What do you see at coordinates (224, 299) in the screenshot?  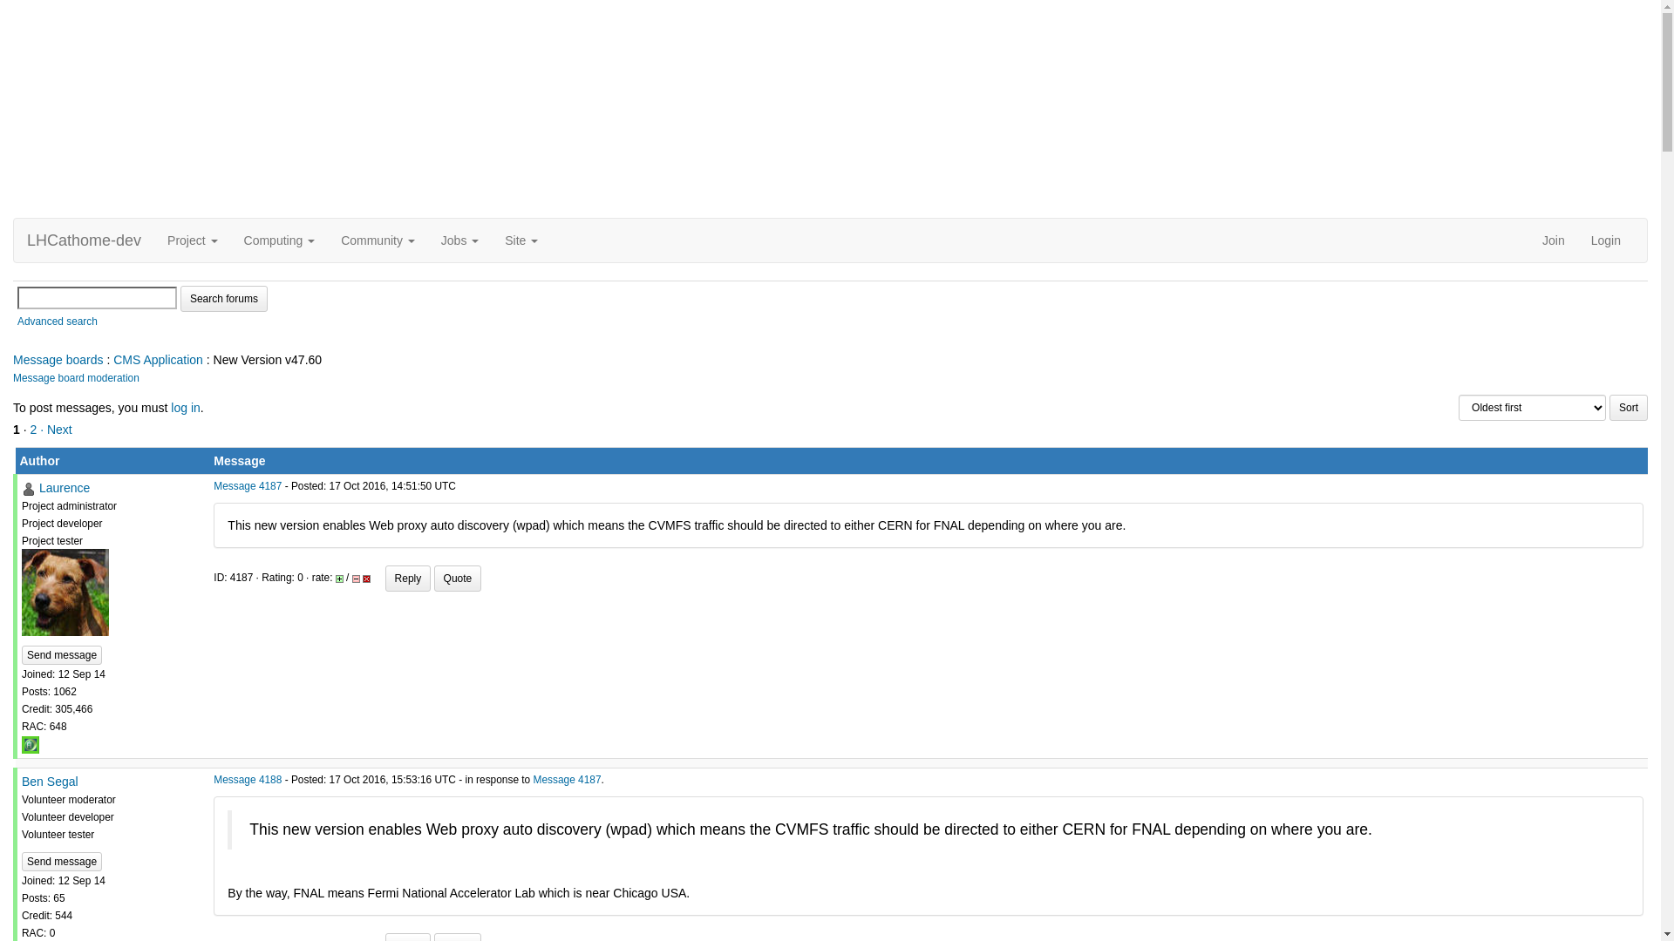 I see `Search for words in forum messages` at bounding box center [224, 299].